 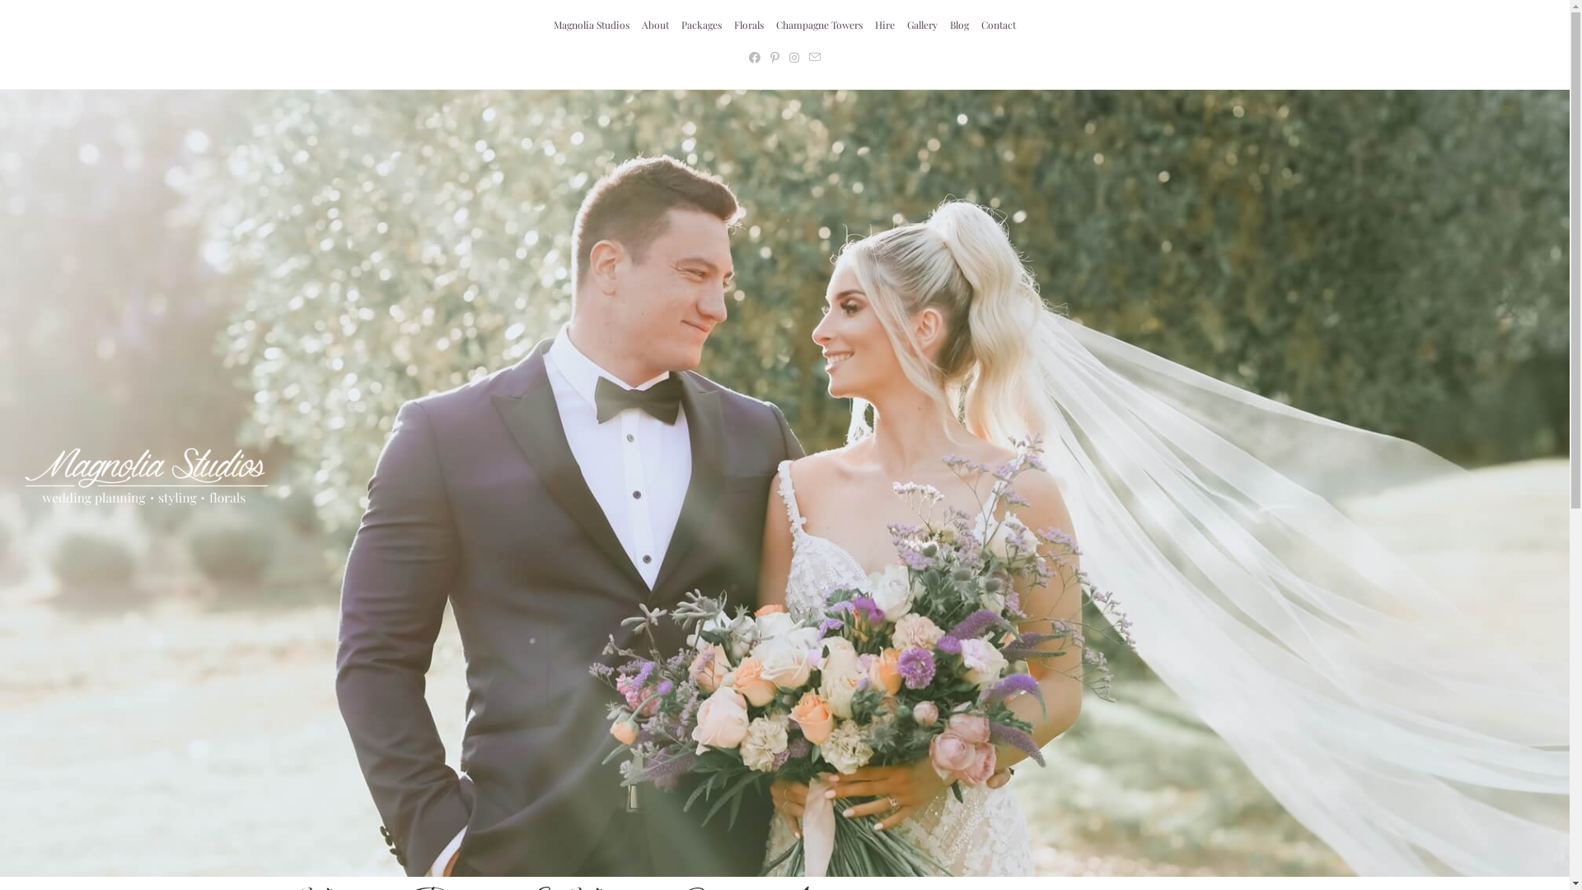 What do you see at coordinates (885, 26) in the screenshot?
I see `Hire` at bounding box center [885, 26].